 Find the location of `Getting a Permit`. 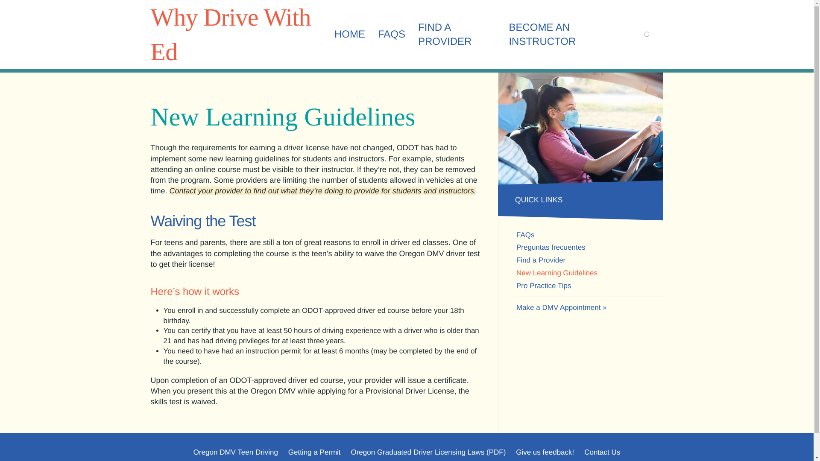

Getting a Permit is located at coordinates (314, 452).